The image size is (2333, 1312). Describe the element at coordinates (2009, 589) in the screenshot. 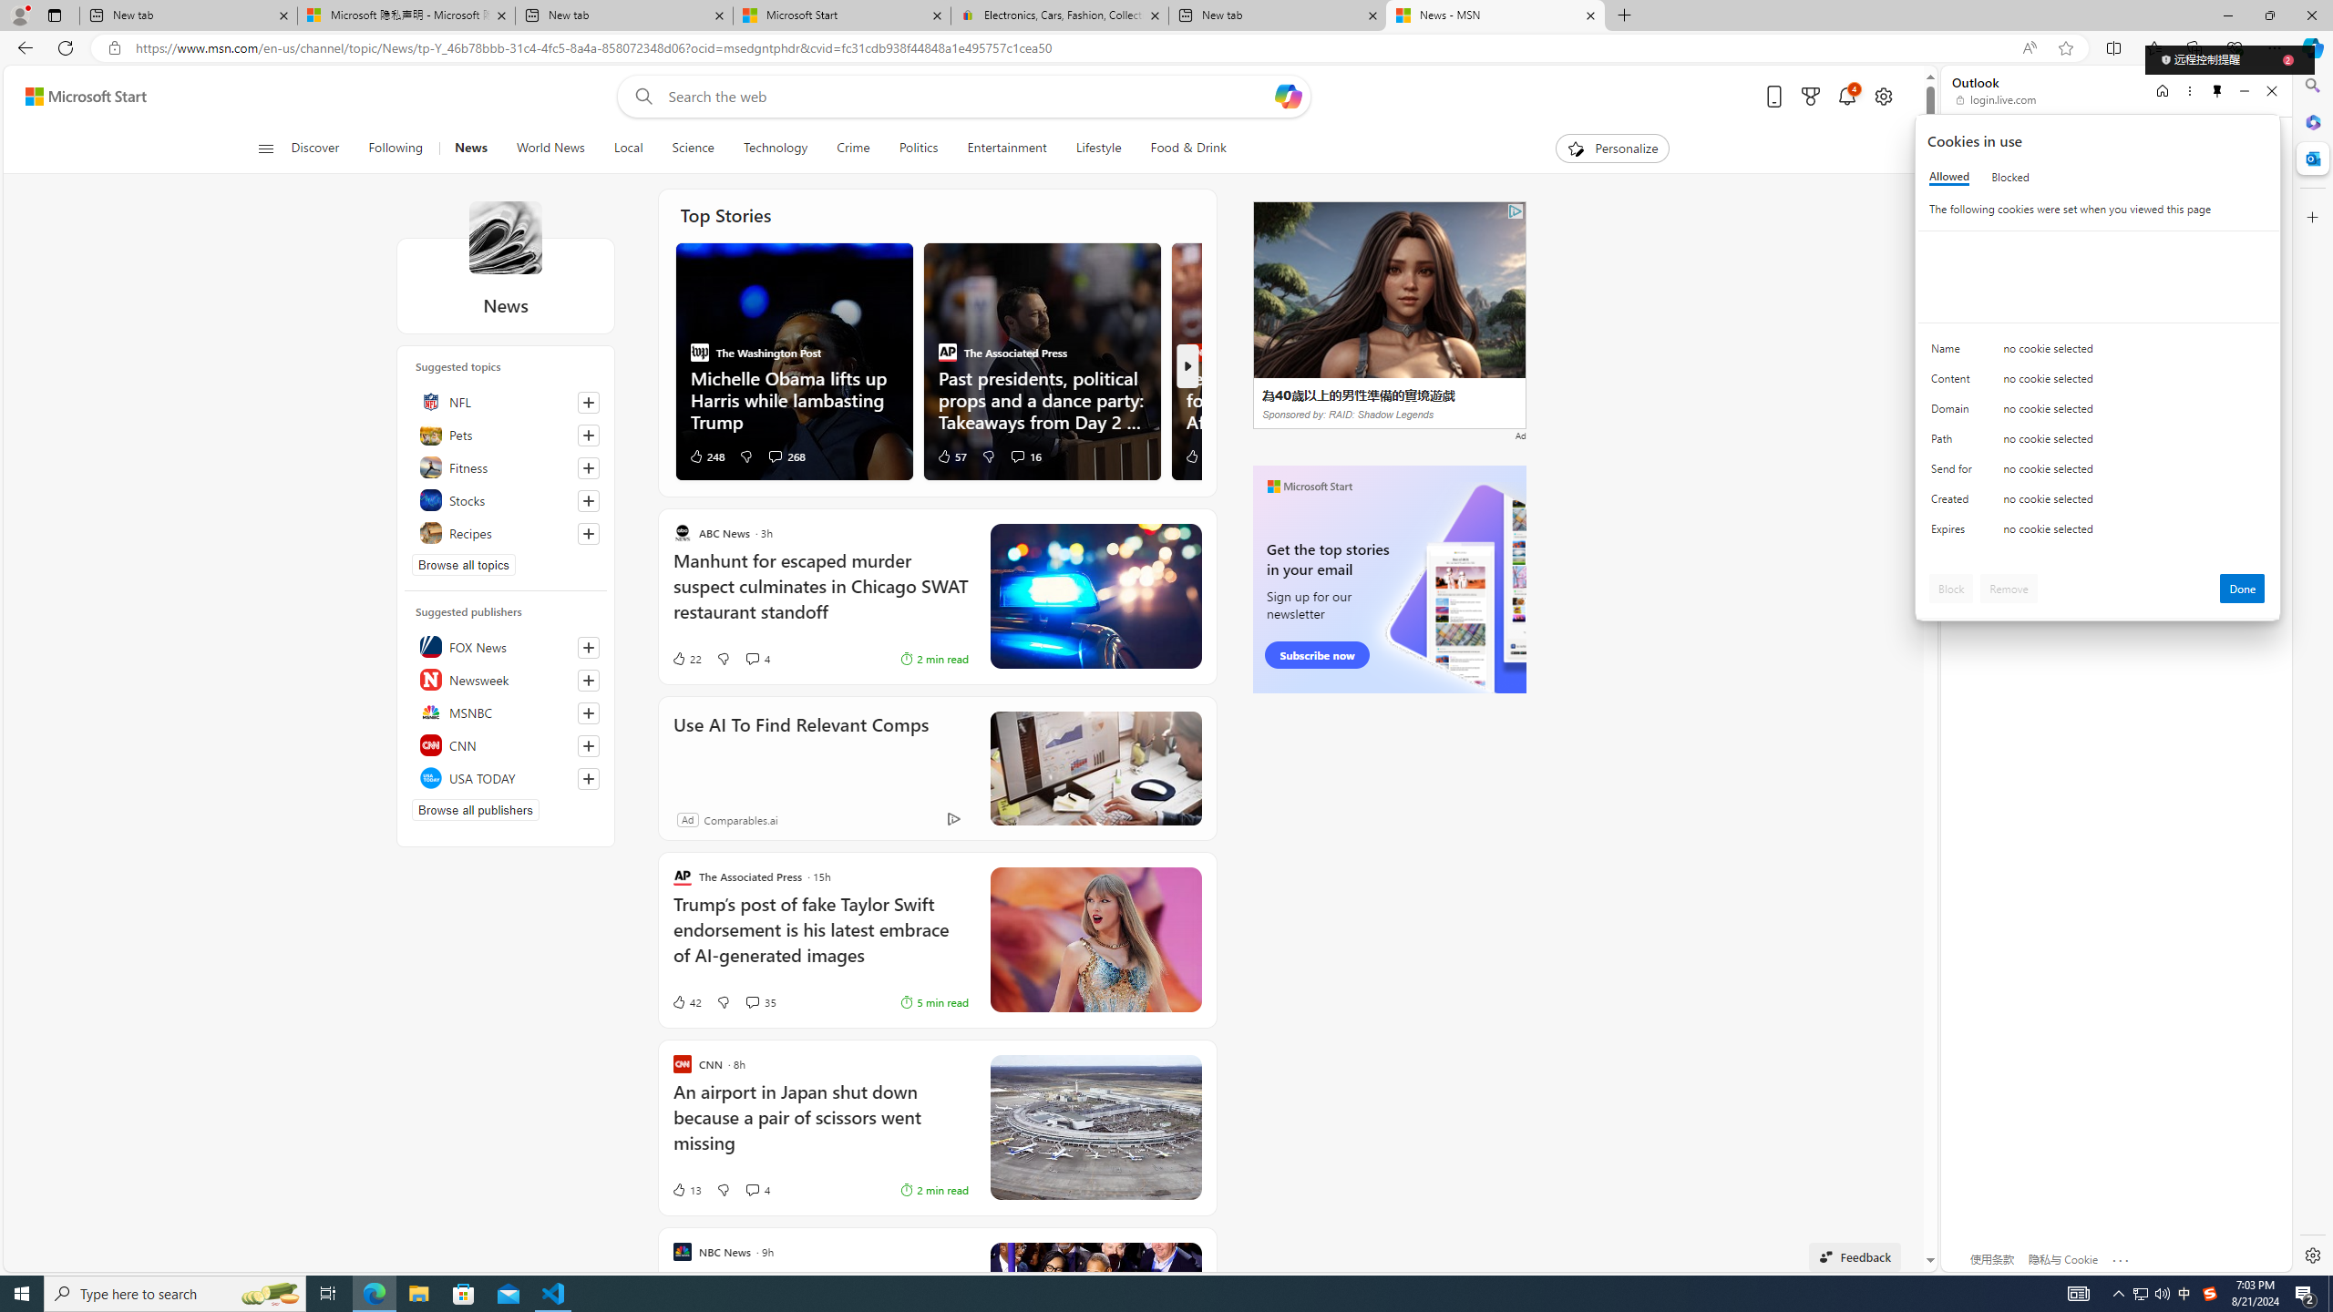

I see `Remove` at that location.